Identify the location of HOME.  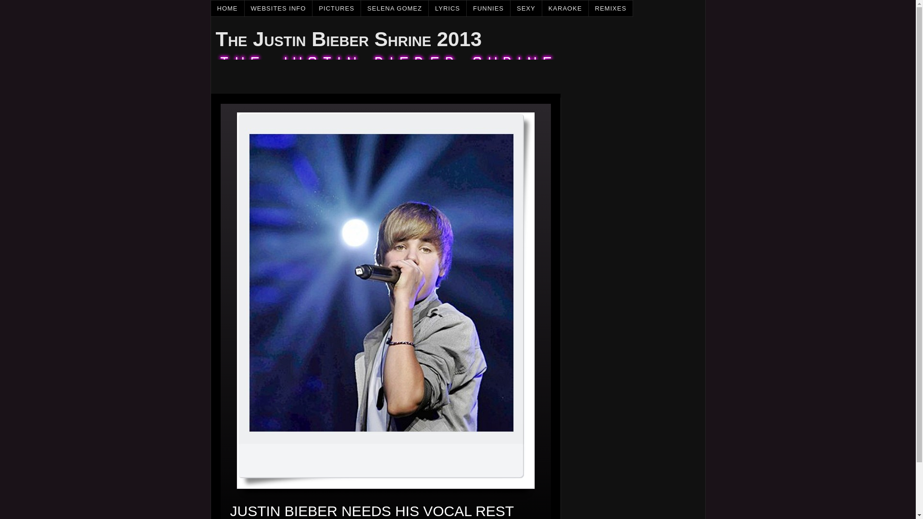
(227, 8).